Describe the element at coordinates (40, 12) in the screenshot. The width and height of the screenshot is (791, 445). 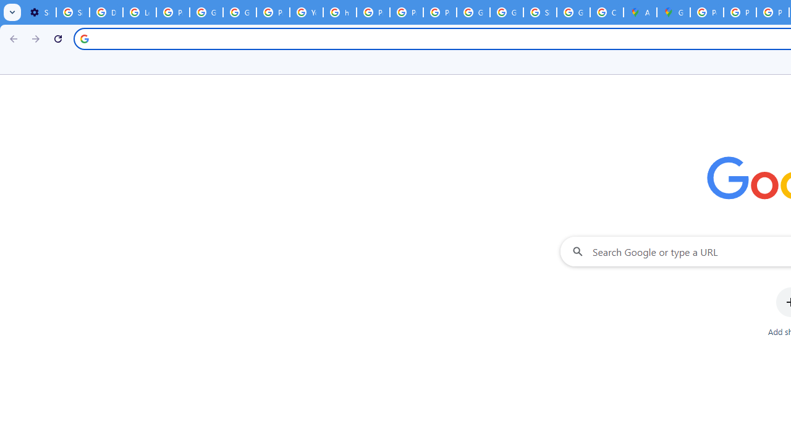
I see `Settings - On startup` at that location.